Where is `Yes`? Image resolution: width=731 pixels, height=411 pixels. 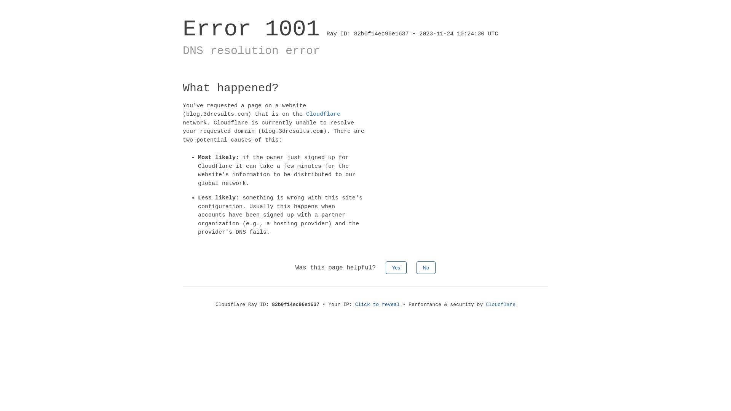
Yes is located at coordinates (396, 267).